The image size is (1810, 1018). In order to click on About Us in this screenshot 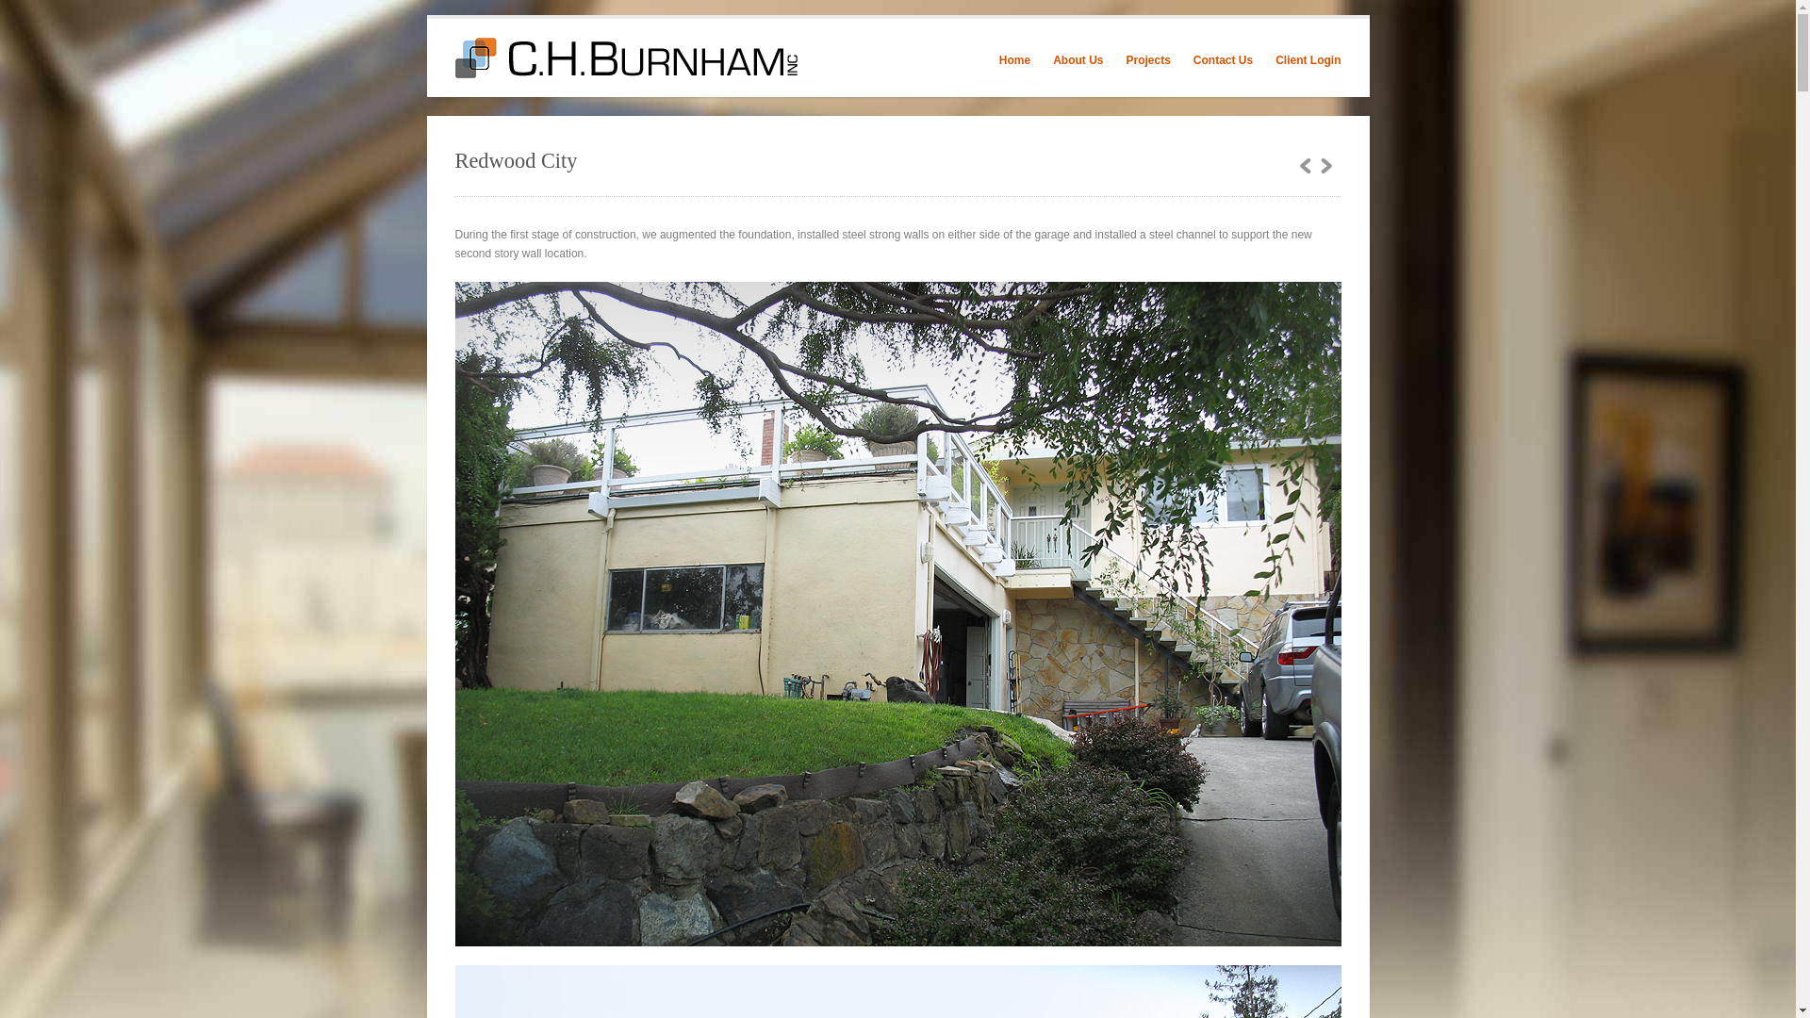, I will do `click(1078, 60)`.